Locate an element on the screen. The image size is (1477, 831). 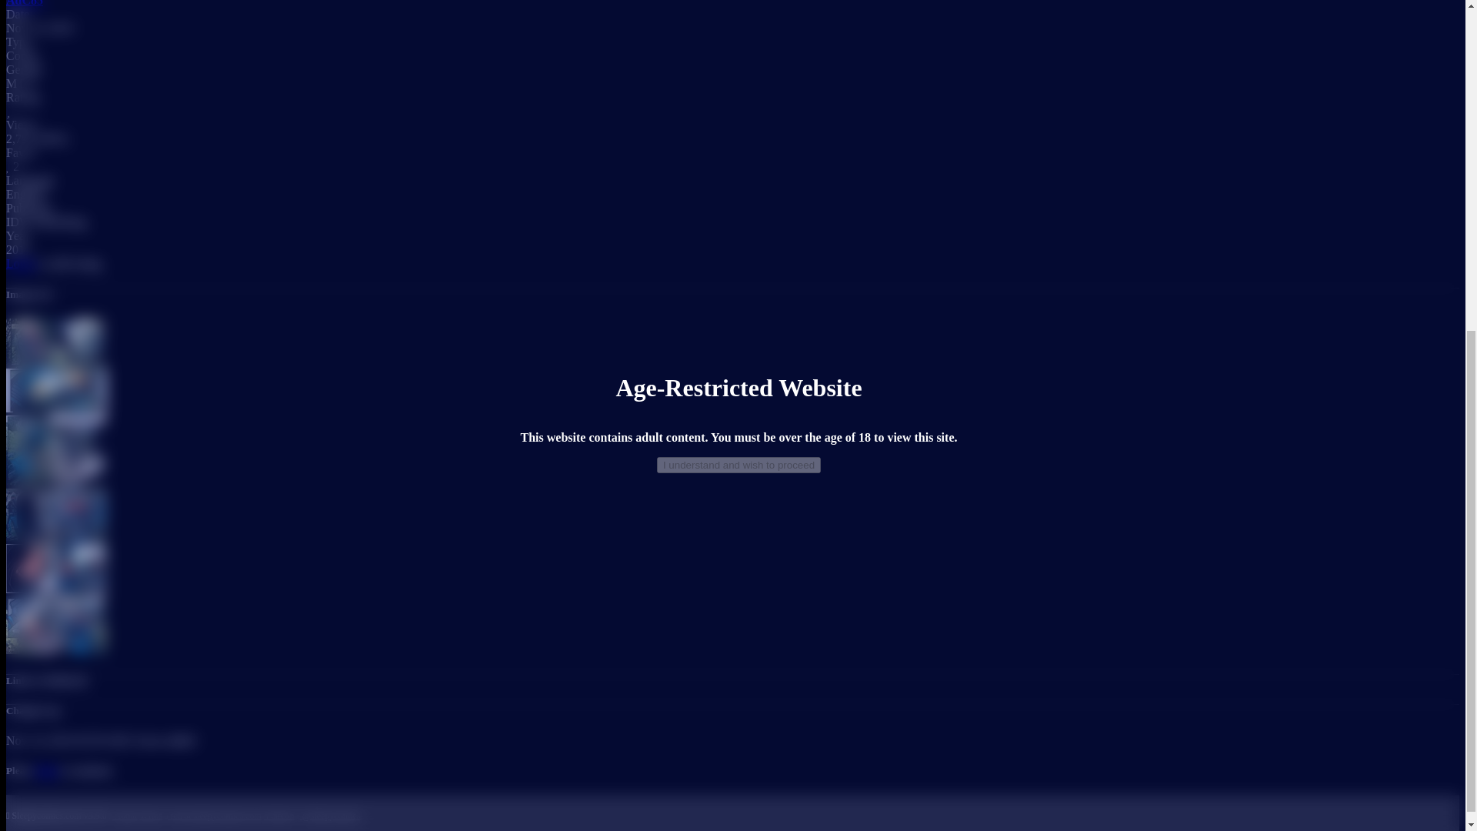
AdC85 is located at coordinates (24, 3).